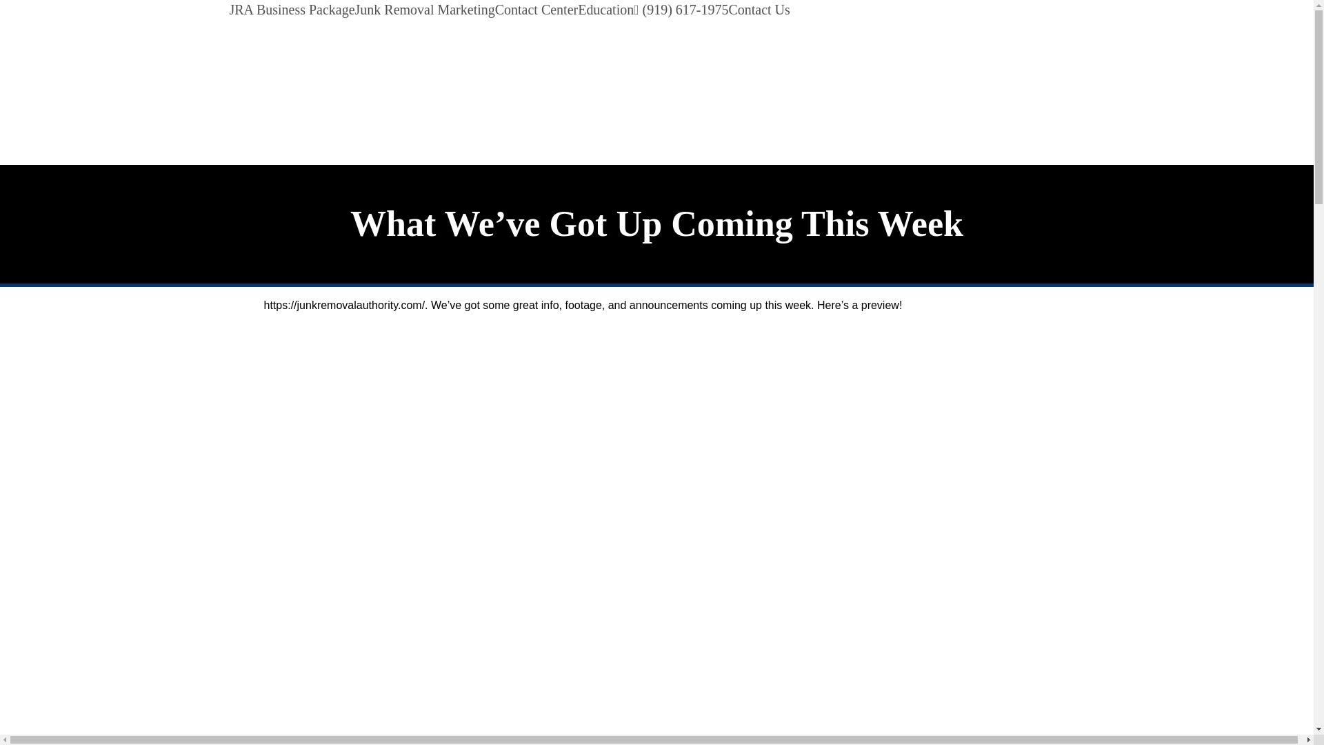 The image size is (1324, 745). What do you see at coordinates (425, 10) in the screenshot?
I see `Junk Removal Marketing` at bounding box center [425, 10].